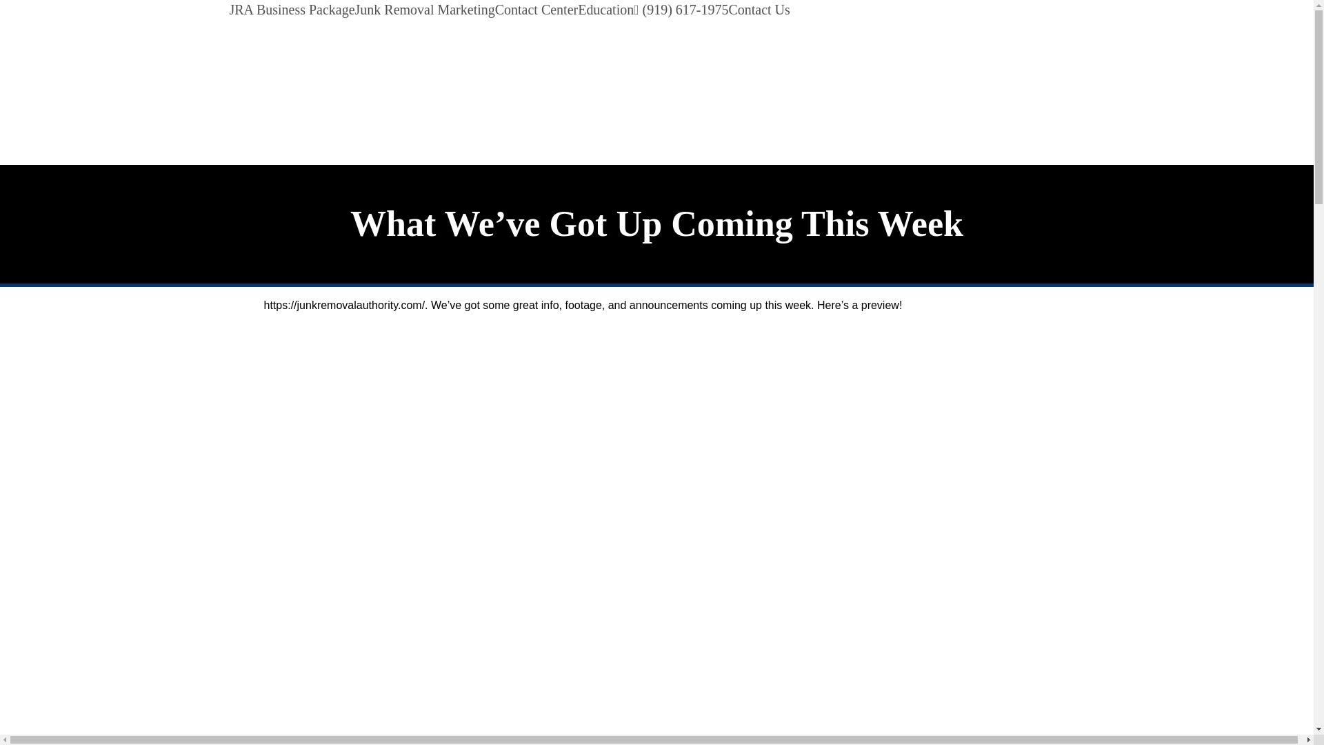 The image size is (1324, 745). What do you see at coordinates (425, 10) in the screenshot?
I see `Junk Removal Marketing` at bounding box center [425, 10].